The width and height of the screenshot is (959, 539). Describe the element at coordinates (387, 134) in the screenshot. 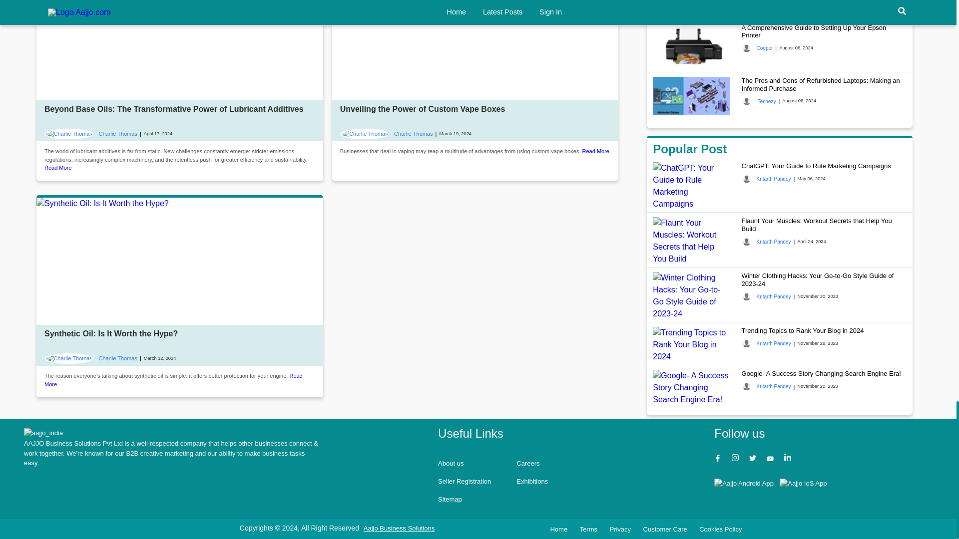

I see `Charlie Thomas` at that location.